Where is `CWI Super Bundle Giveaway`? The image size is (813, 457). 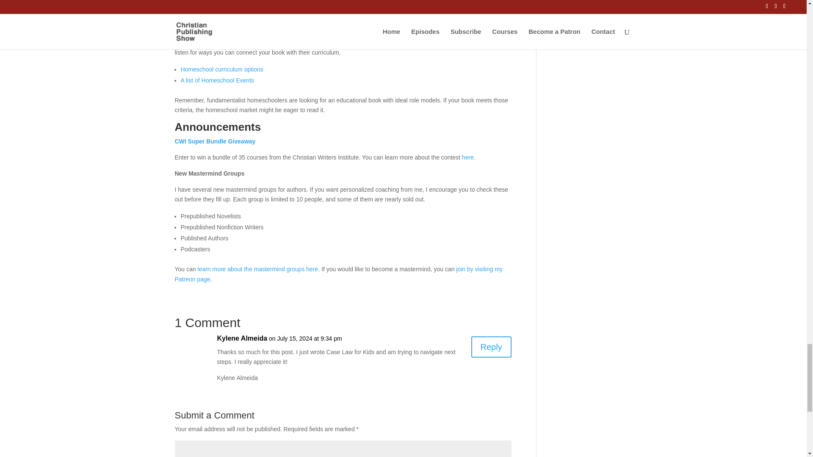
CWI Super Bundle Giveaway is located at coordinates (215, 141).